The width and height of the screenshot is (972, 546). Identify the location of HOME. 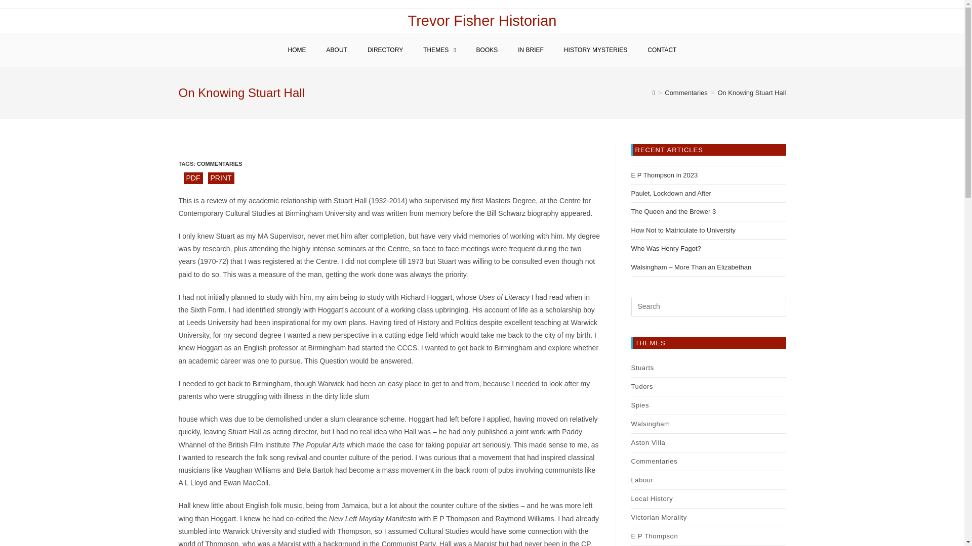
(297, 50).